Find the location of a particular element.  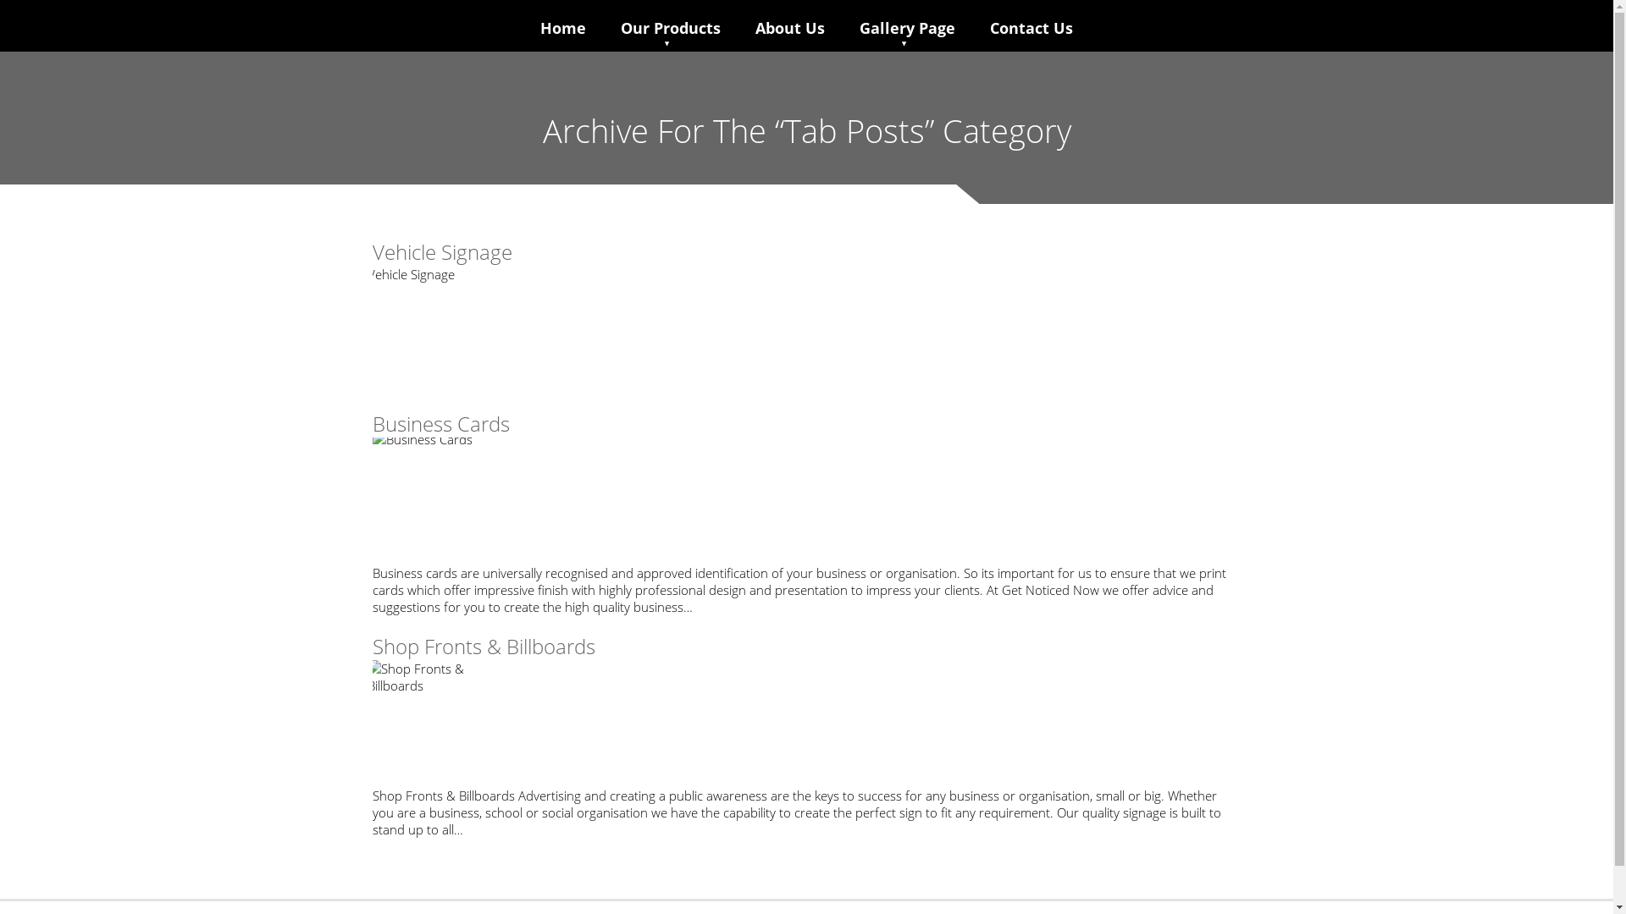

Vehicle Signage is located at coordinates (442, 252).